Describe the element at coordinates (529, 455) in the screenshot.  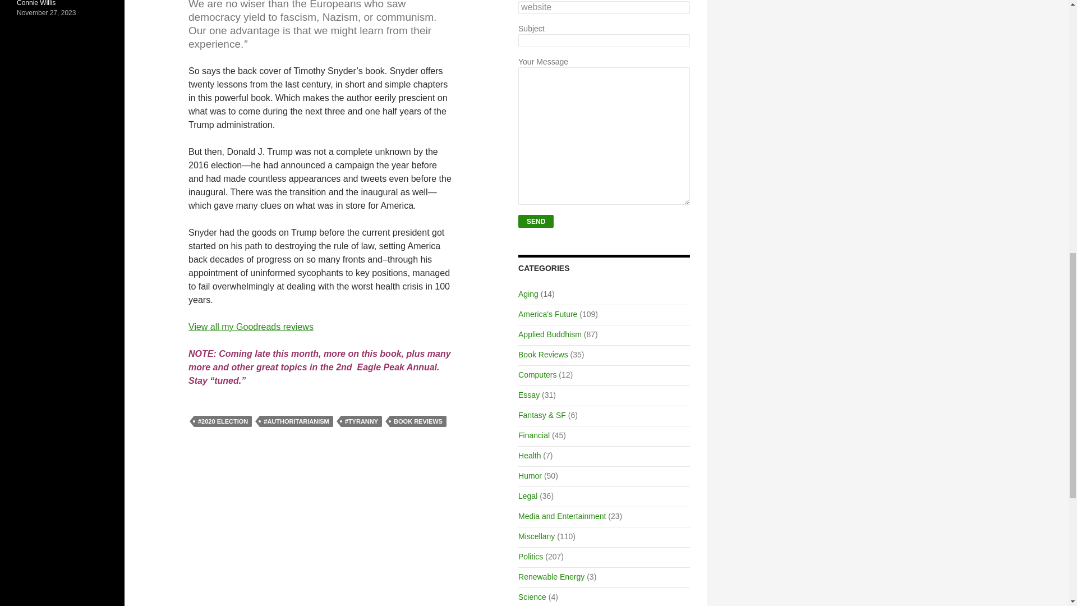
I see `Health` at that location.